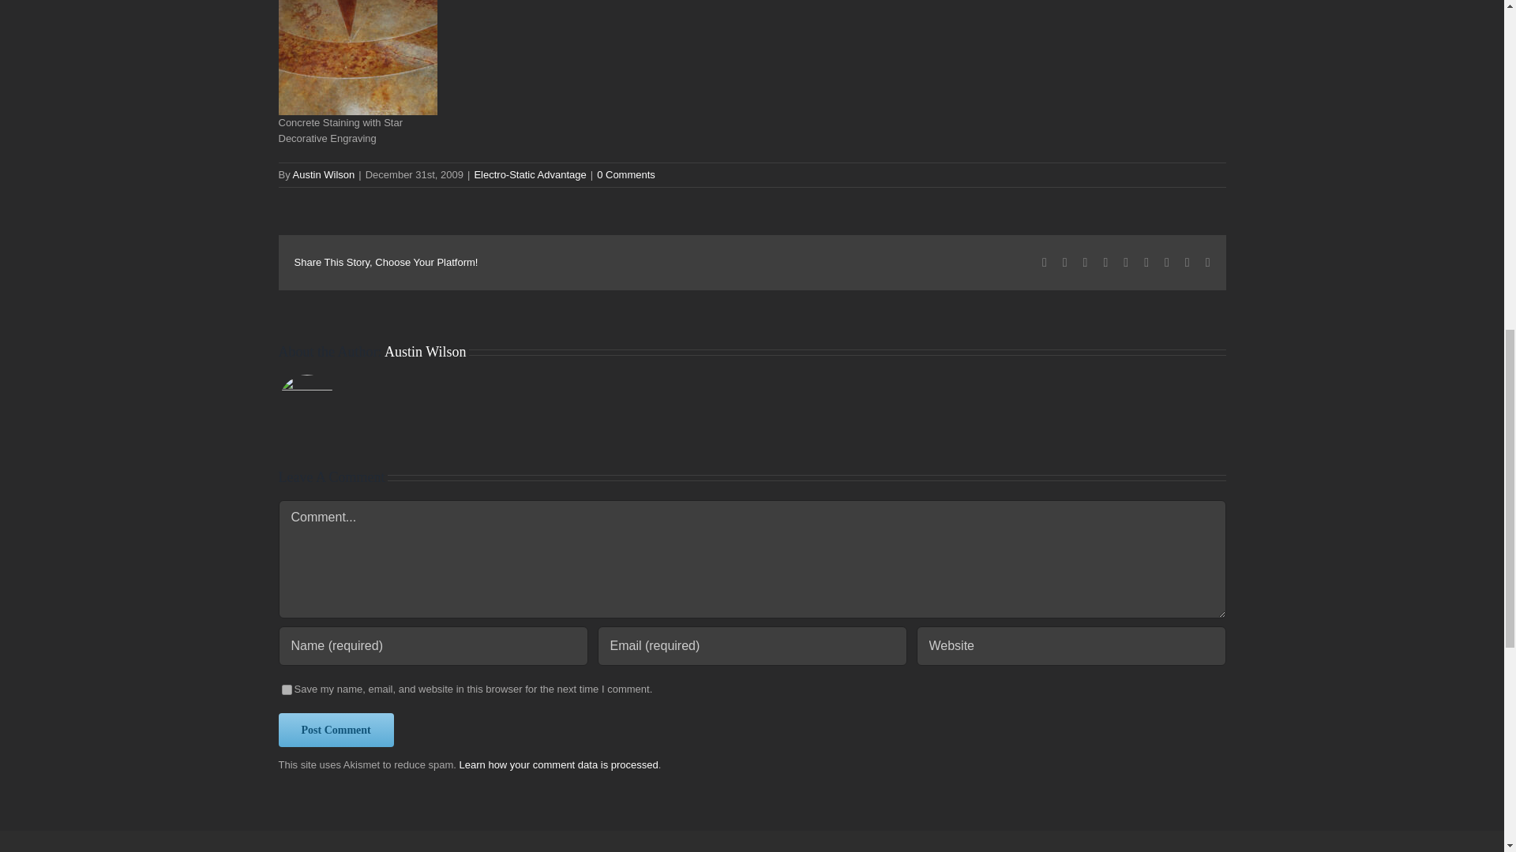 The width and height of the screenshot is (1516, 852). What do you see at coordinates (324, 174) in the screenshot?
I see `Posts by Austin Wilson` at bounding box center [324, 174].